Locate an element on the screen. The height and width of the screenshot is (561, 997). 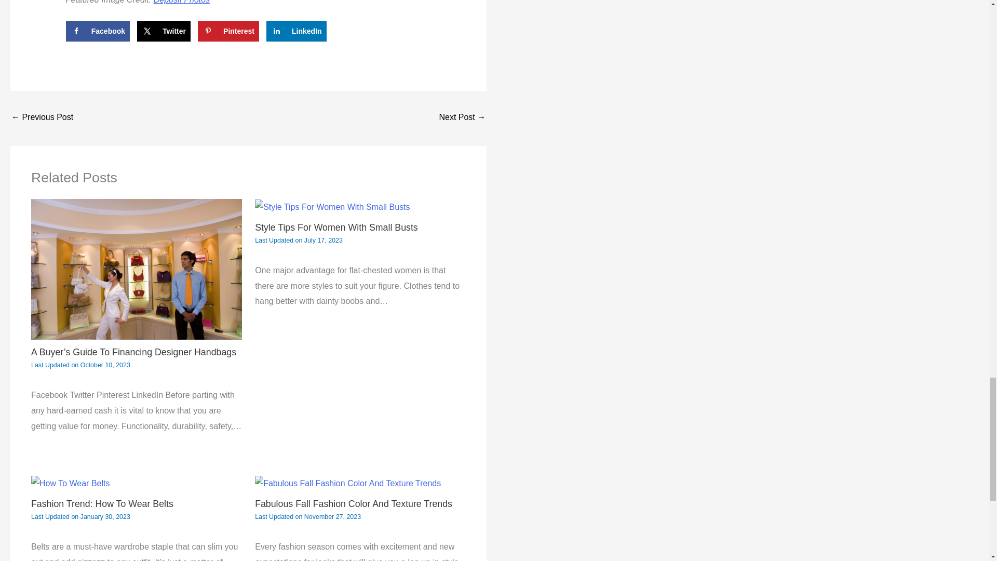
Share on X is located at coordinates (164, 31).